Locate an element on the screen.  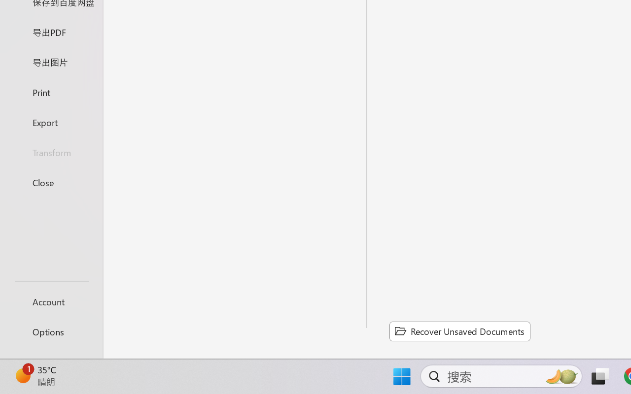
Recover Unsaved Documents is located at coordinates (459, 331).